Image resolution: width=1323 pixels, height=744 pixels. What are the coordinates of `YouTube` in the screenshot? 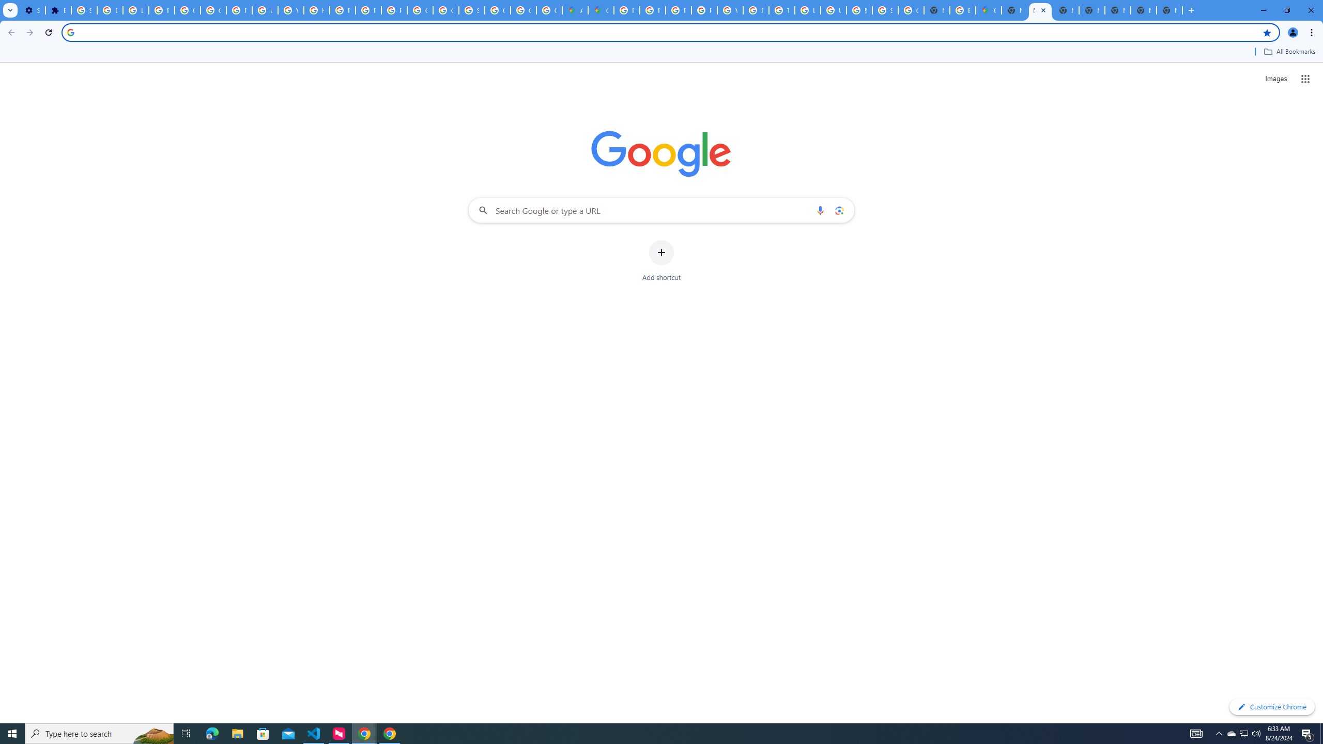 It's located at (290, 10).